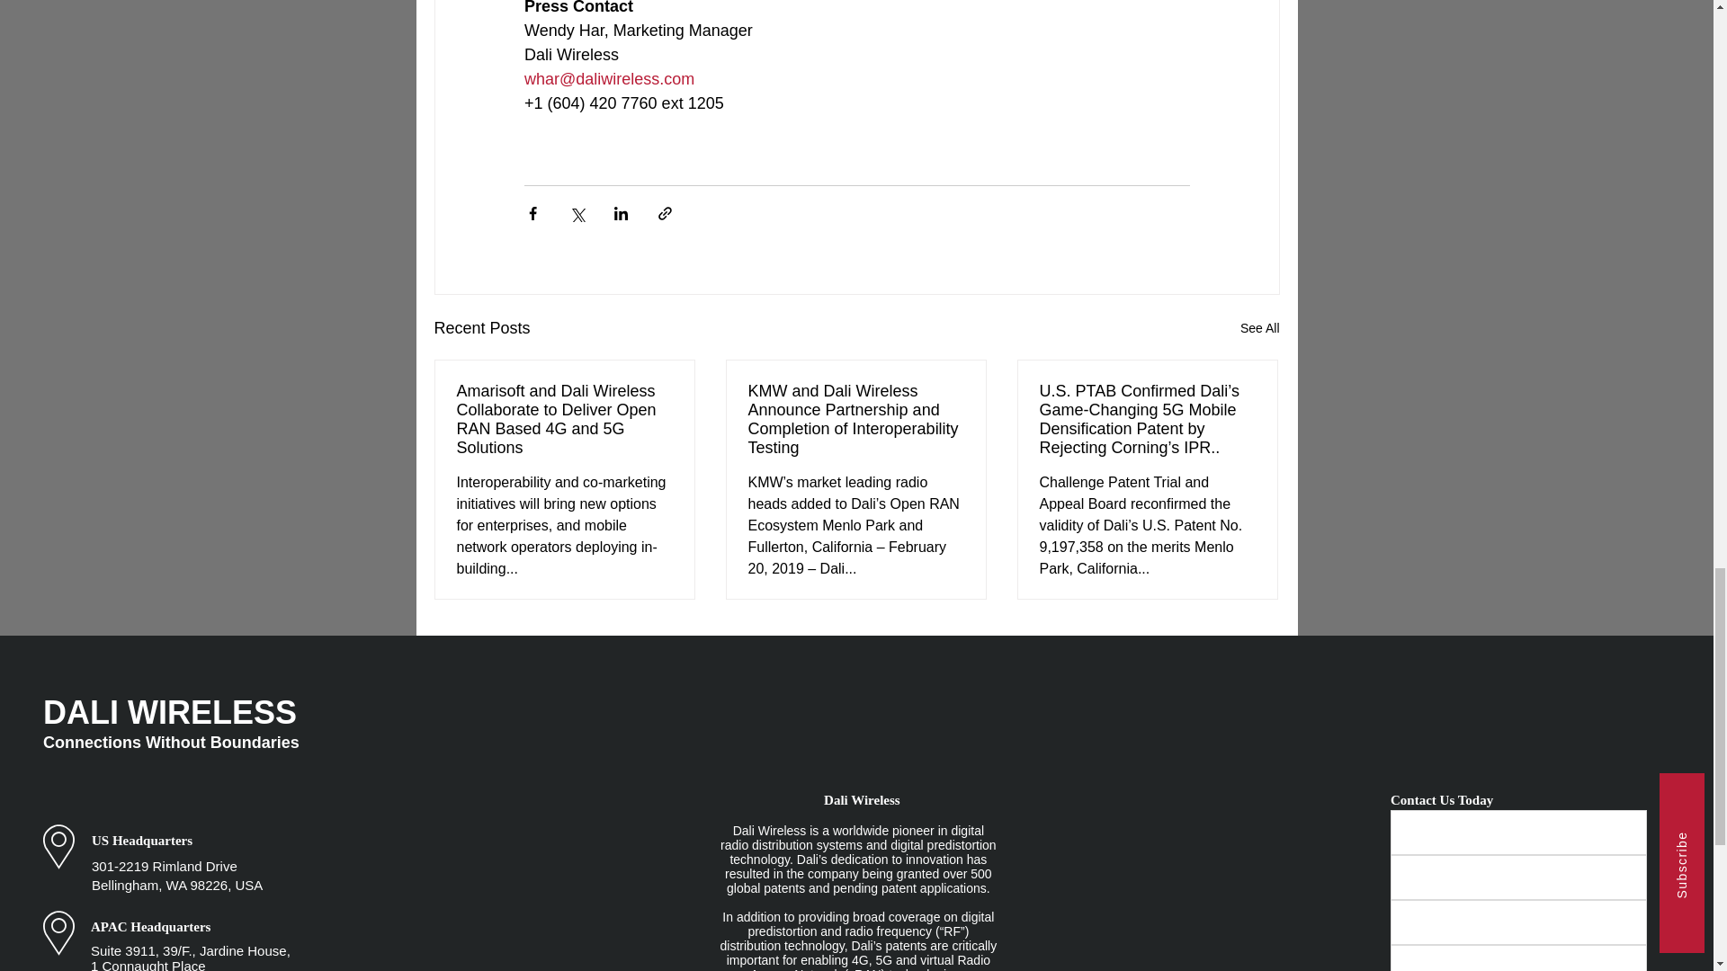  I want to click on DALI WIRELESS, so click(170, 712).